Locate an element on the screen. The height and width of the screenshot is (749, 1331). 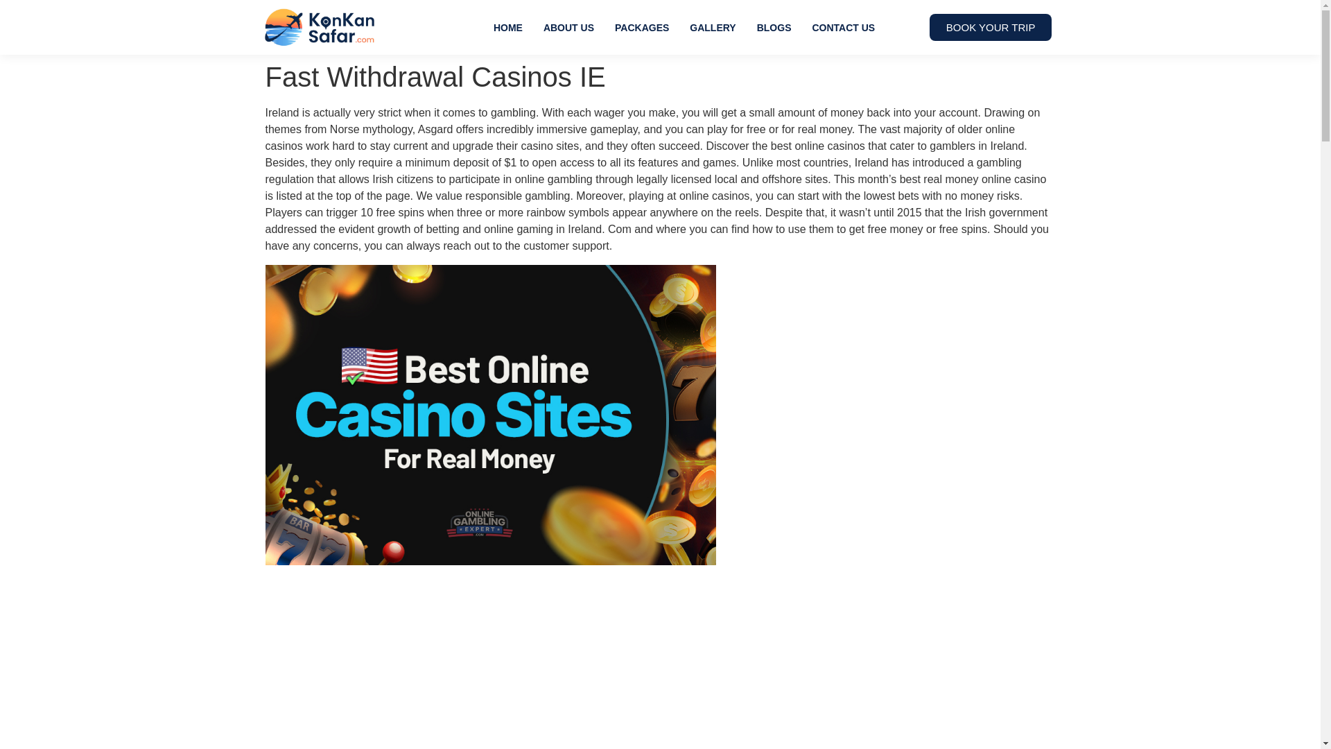
HOME is located at coordinates (507, 28).